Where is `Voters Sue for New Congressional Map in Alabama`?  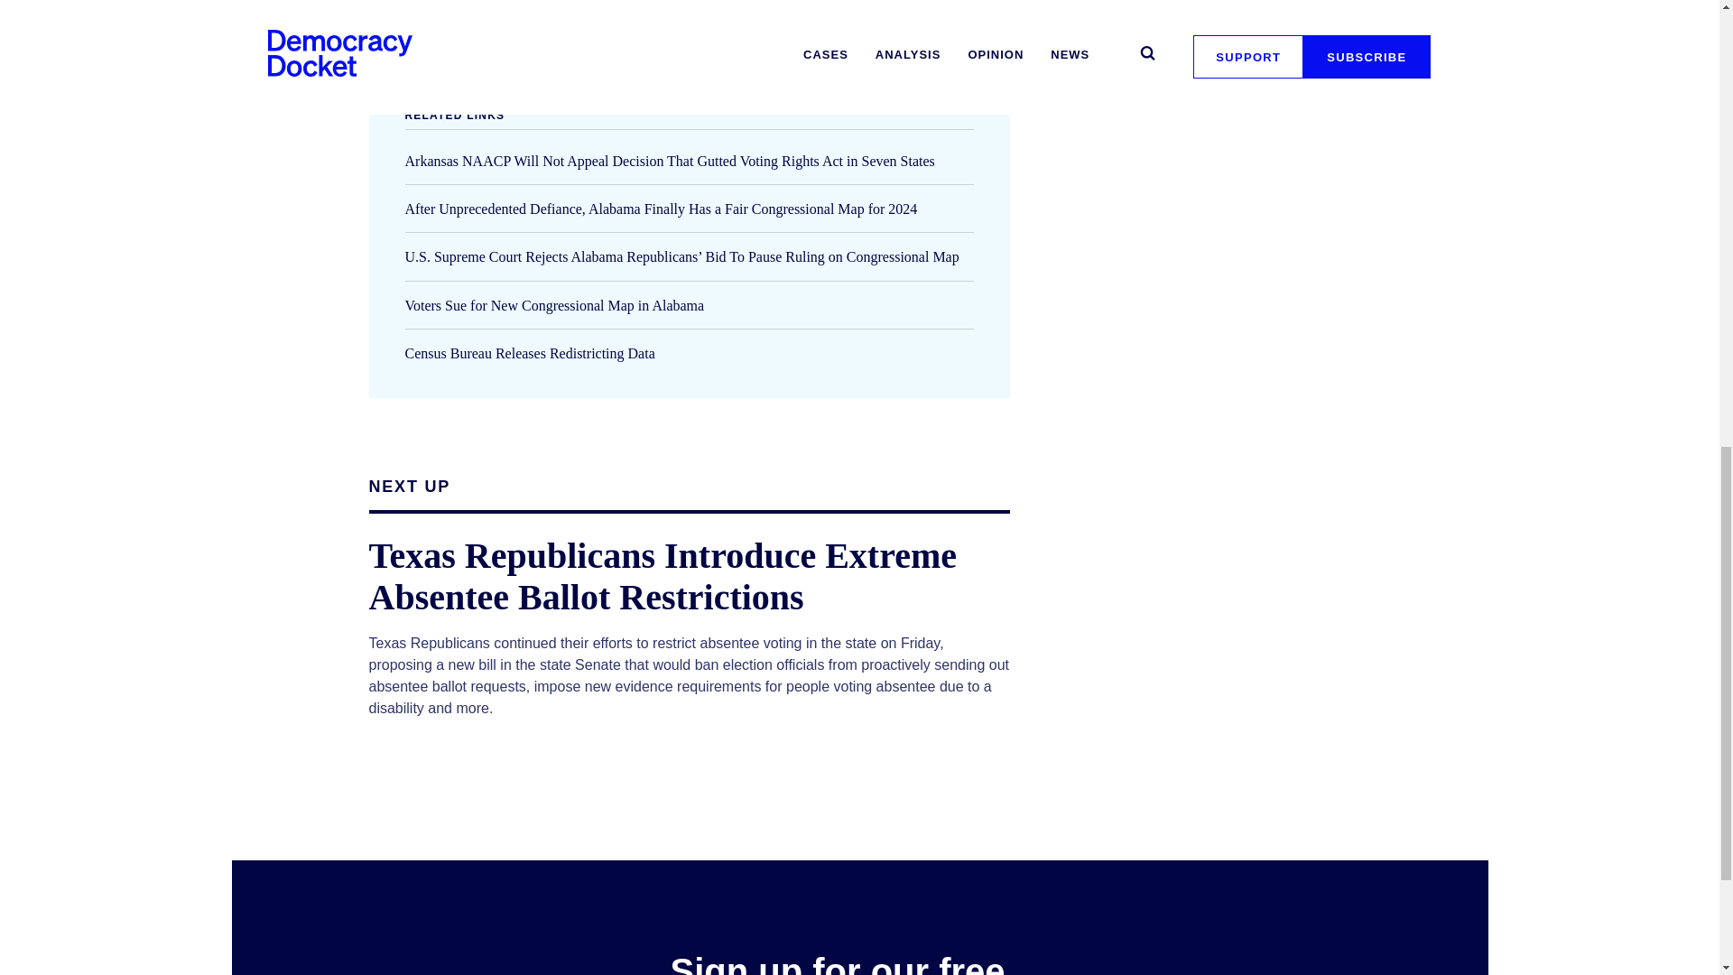
Voters Sue for New Congressional Map in Alabama is located at coordinates (553, 305).